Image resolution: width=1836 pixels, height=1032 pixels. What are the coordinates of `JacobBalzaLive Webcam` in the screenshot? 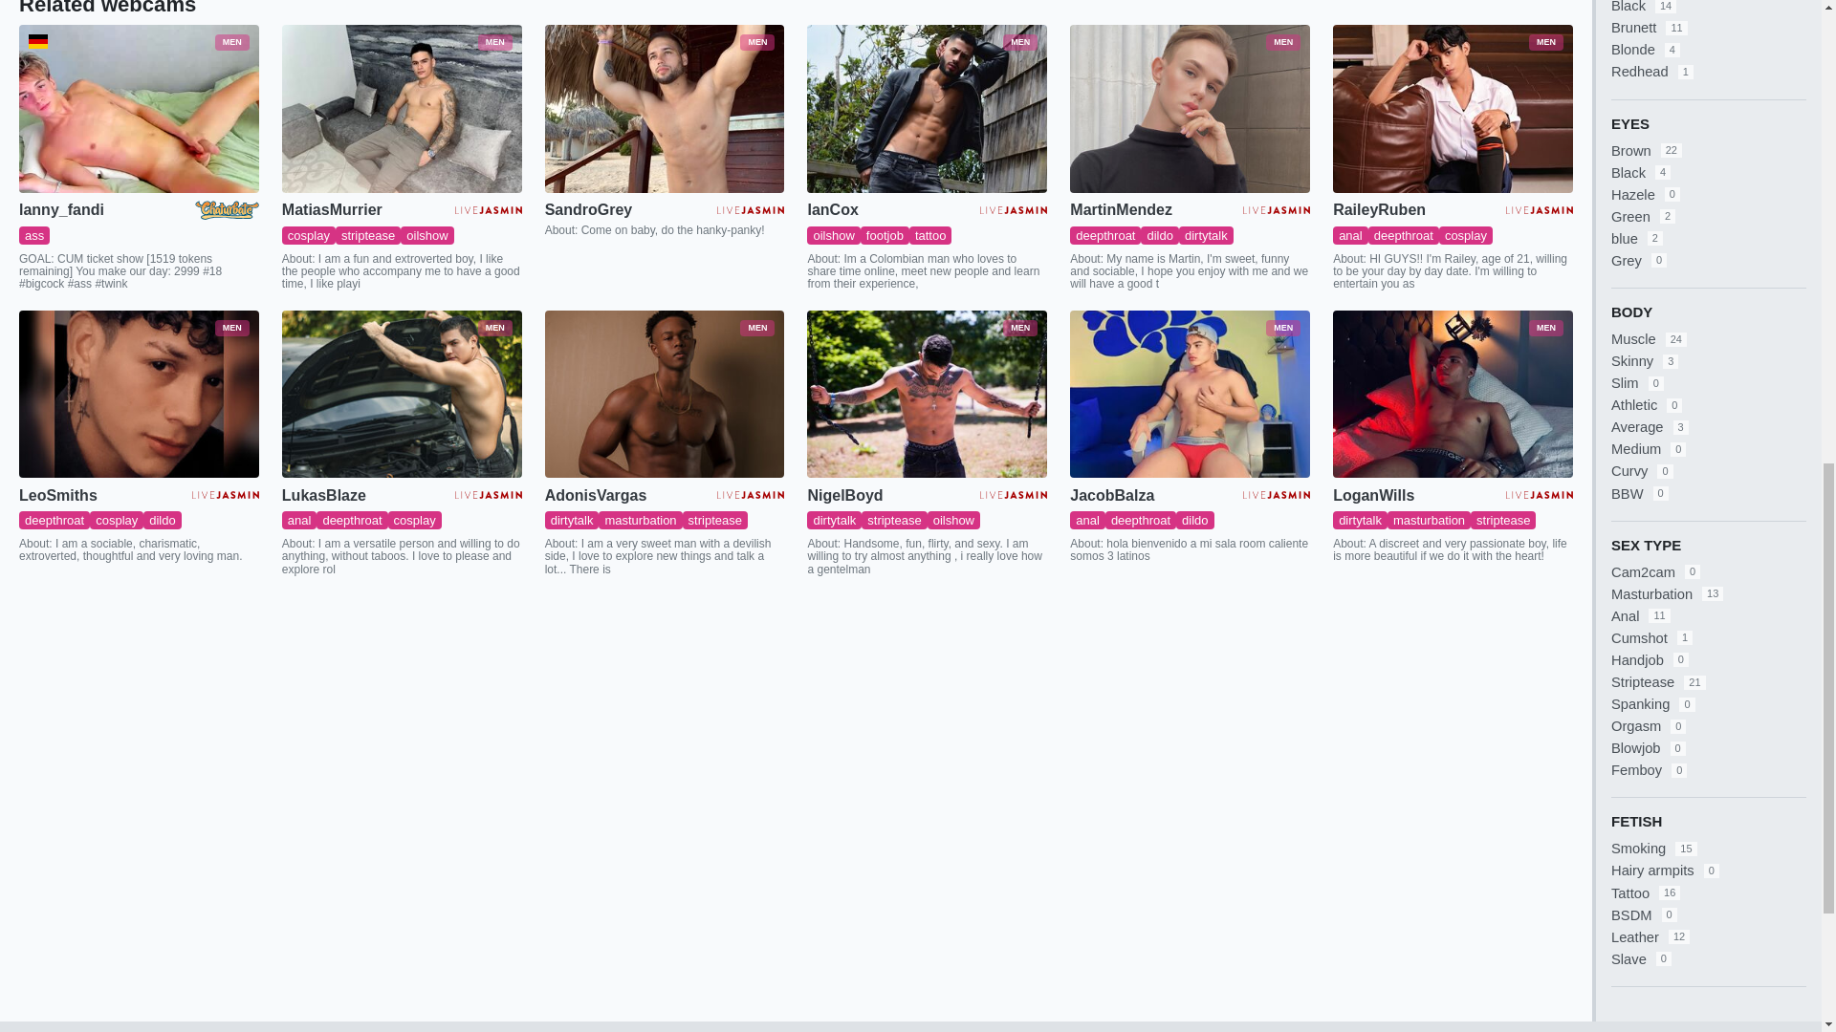 It's located at (1190, 395).